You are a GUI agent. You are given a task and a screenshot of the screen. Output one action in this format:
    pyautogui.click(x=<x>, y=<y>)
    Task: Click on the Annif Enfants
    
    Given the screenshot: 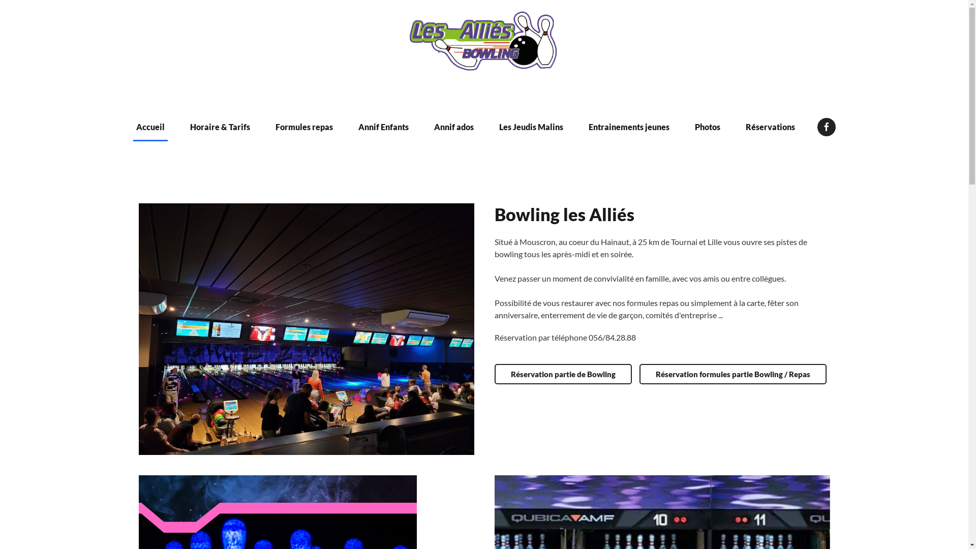 What is the action you would take?
    pyautogui.click(x=383, y=127)
    